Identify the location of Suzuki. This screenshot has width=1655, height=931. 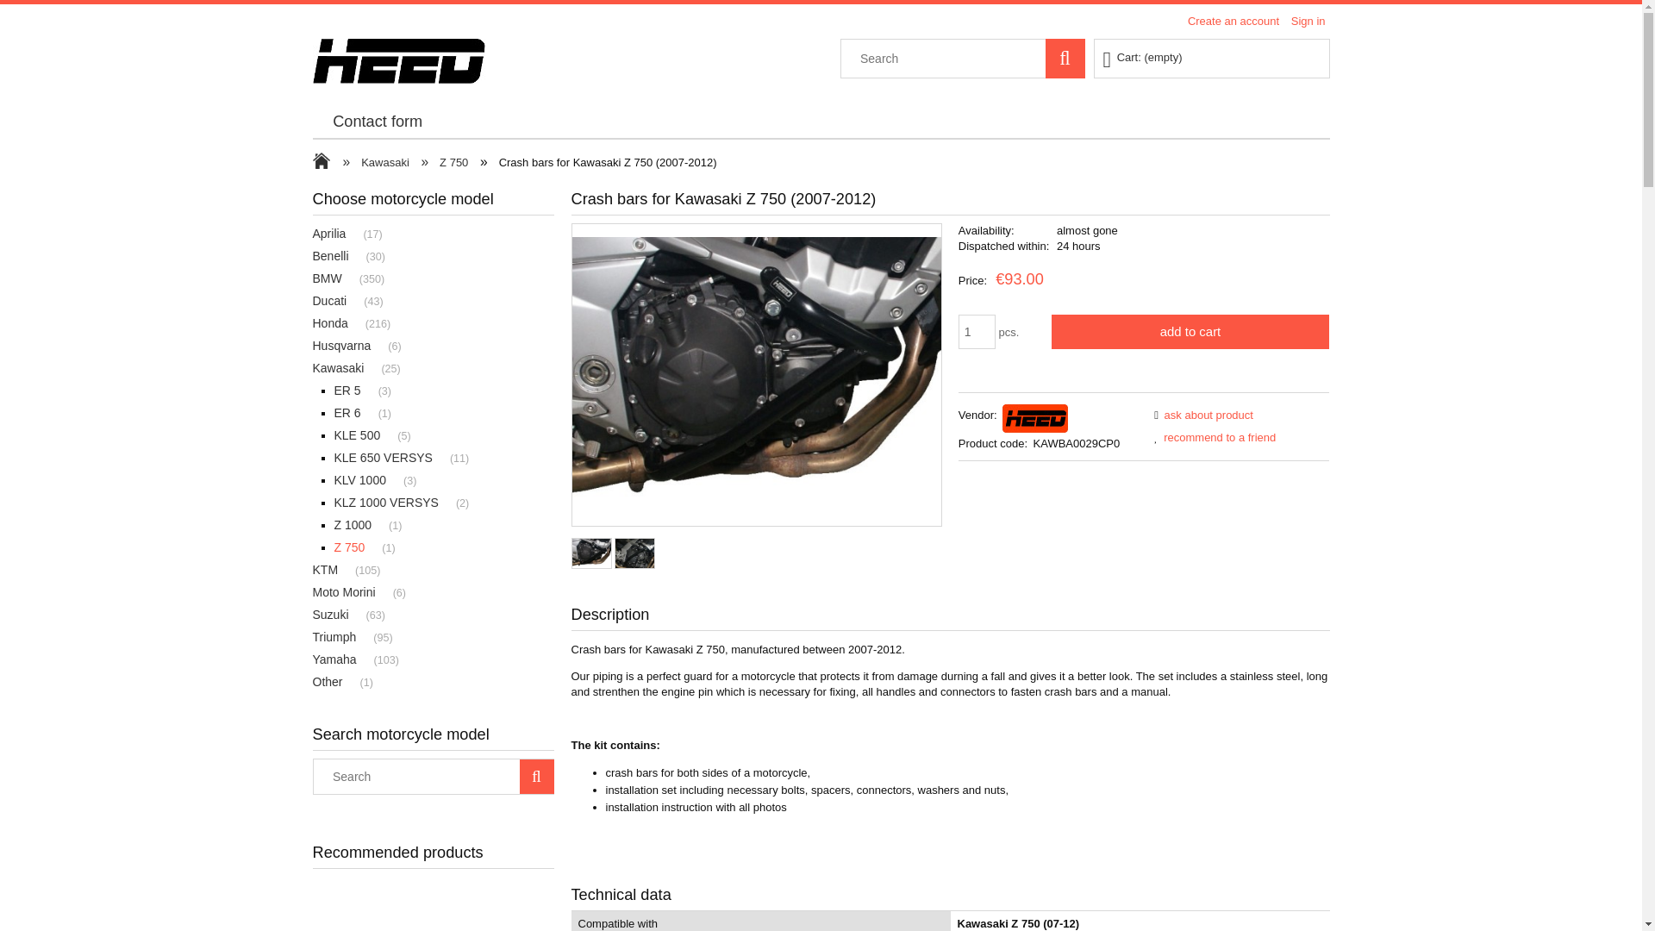
(339, 615).